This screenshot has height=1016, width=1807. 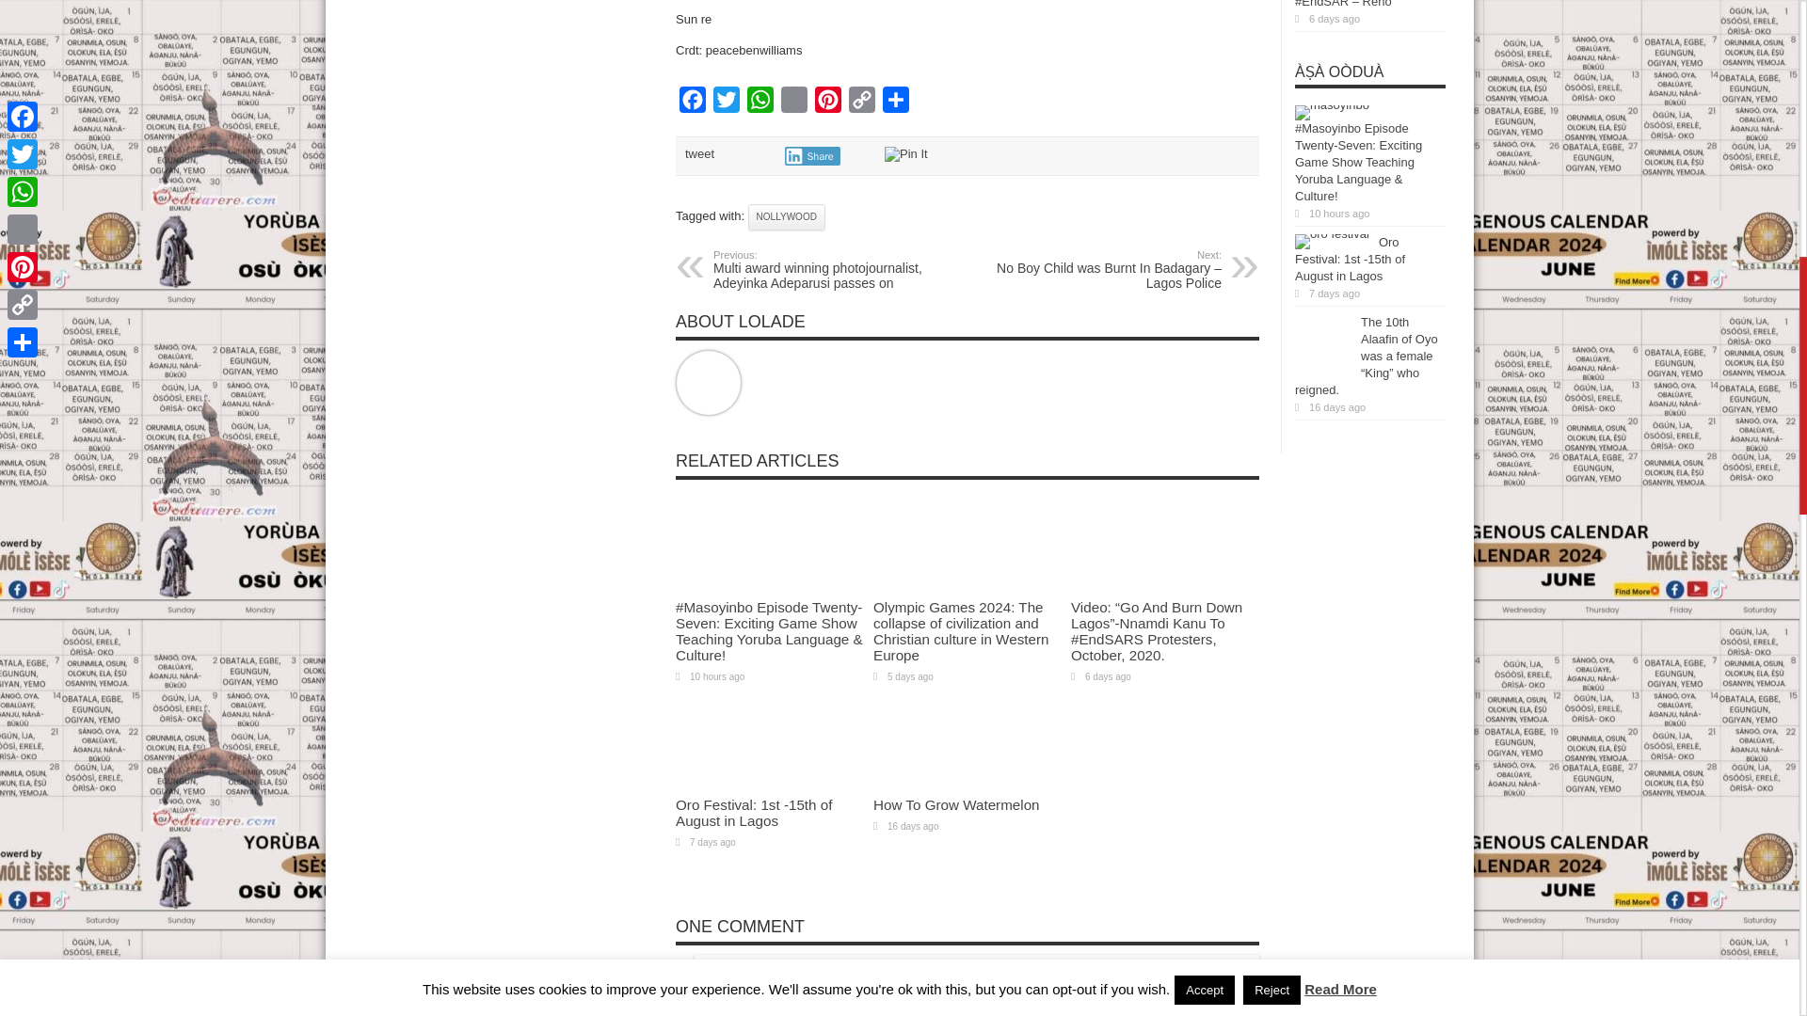 I want to click on Copy Link, so click(x=862, y=103).